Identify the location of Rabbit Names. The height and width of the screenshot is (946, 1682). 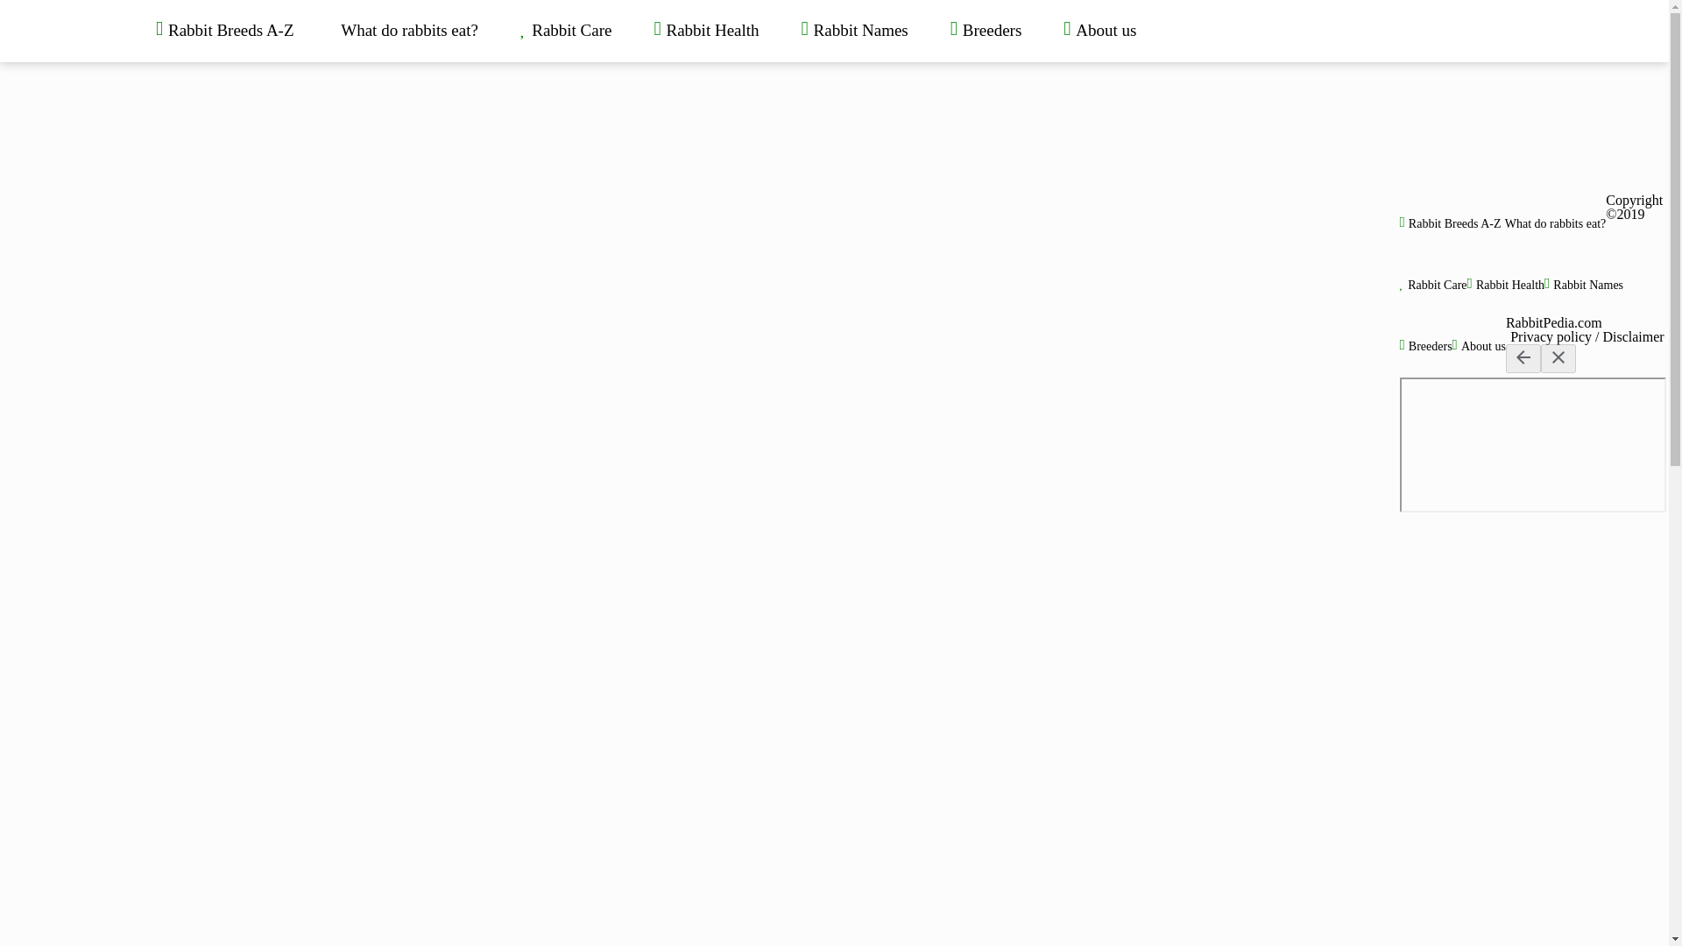
(1583, 284).